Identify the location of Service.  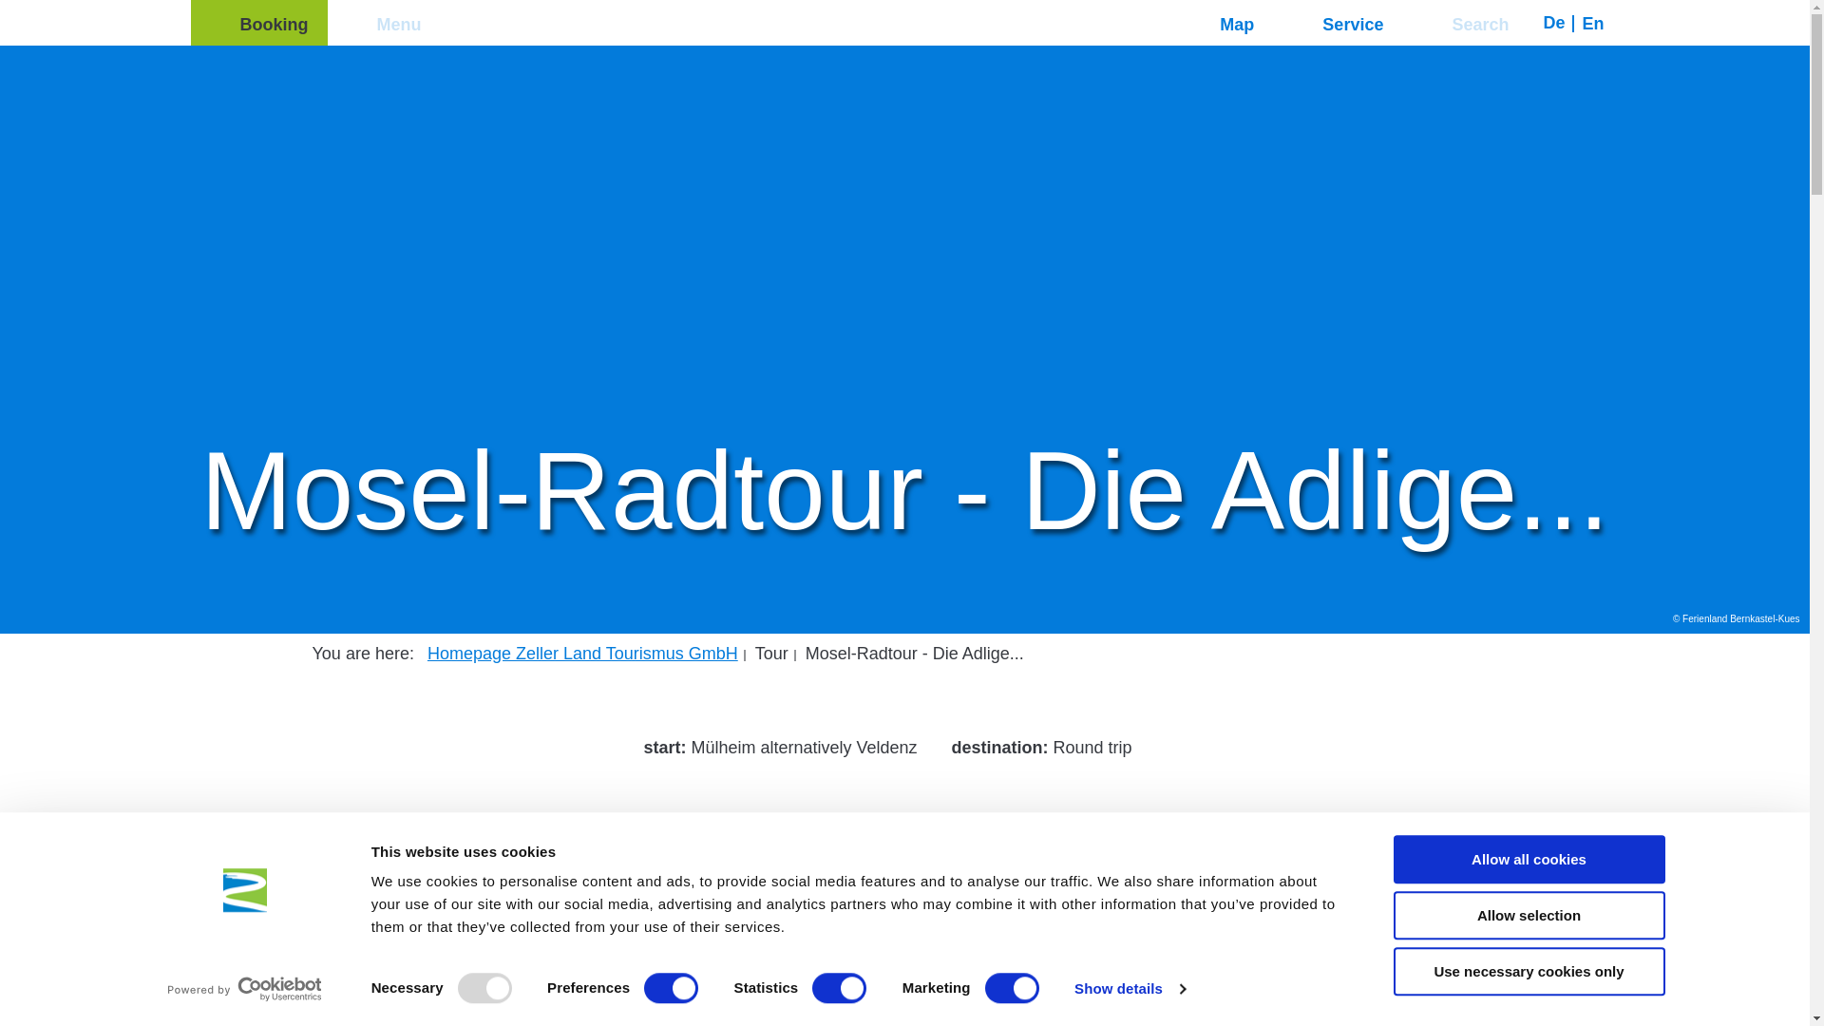
(1338, 23).